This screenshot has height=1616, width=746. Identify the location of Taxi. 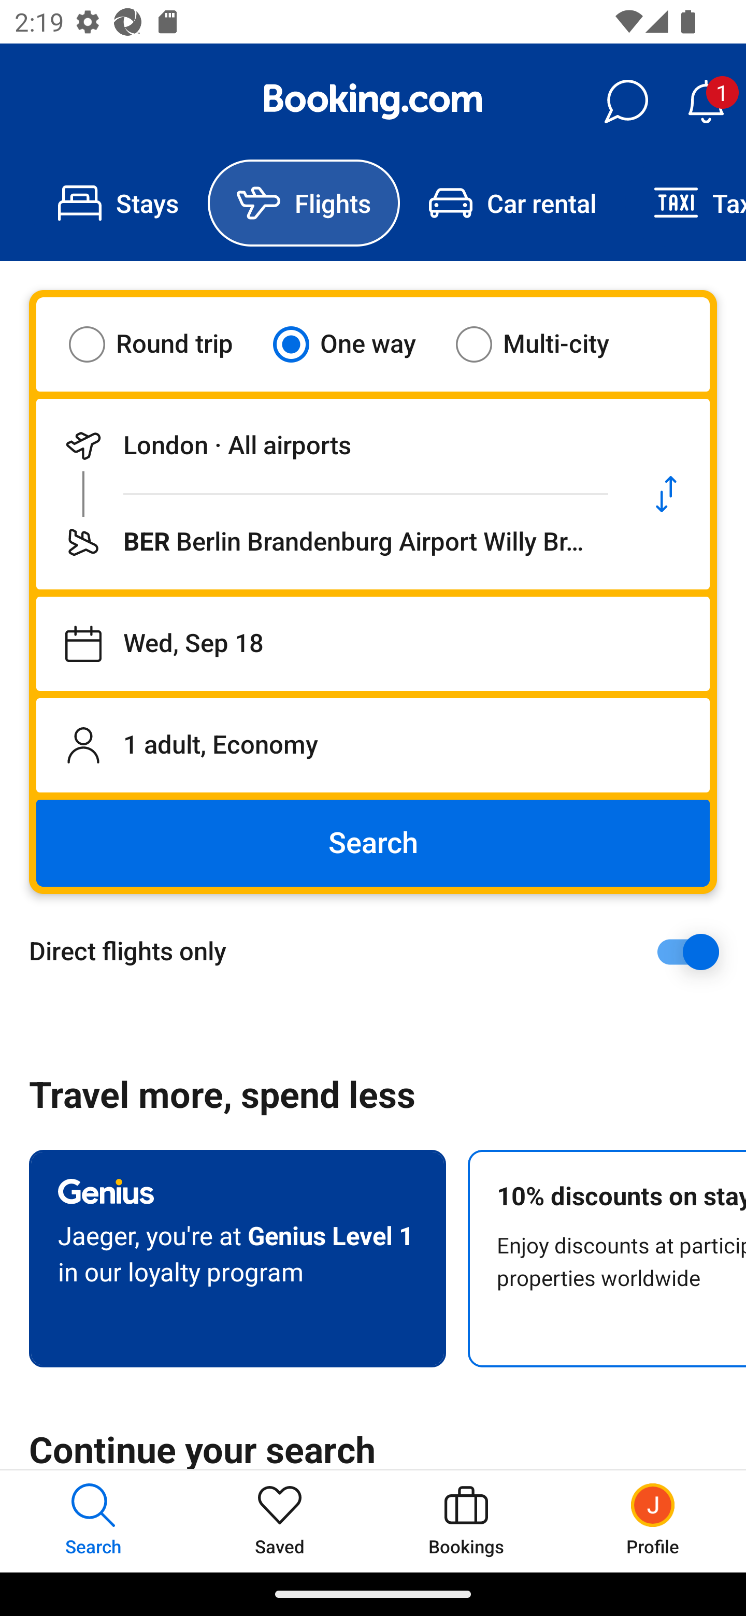
(685, 203).